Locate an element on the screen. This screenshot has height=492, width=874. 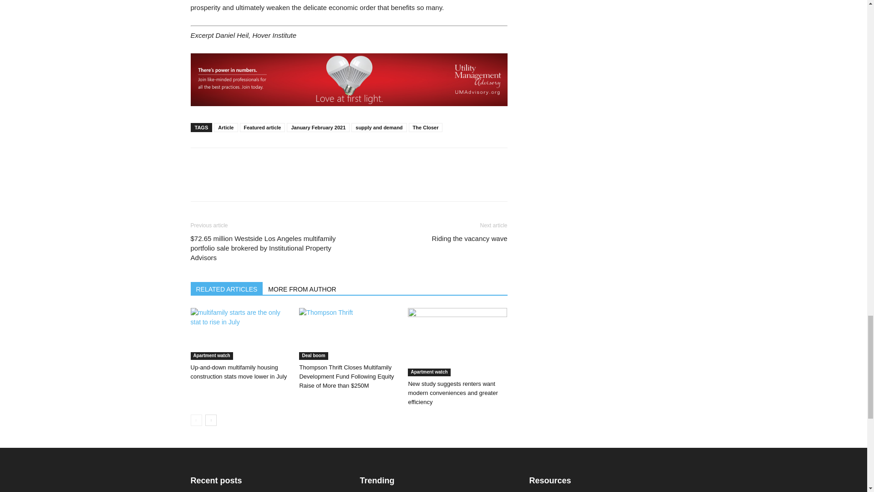
January February 2021 is located at coordinates (318, 128).